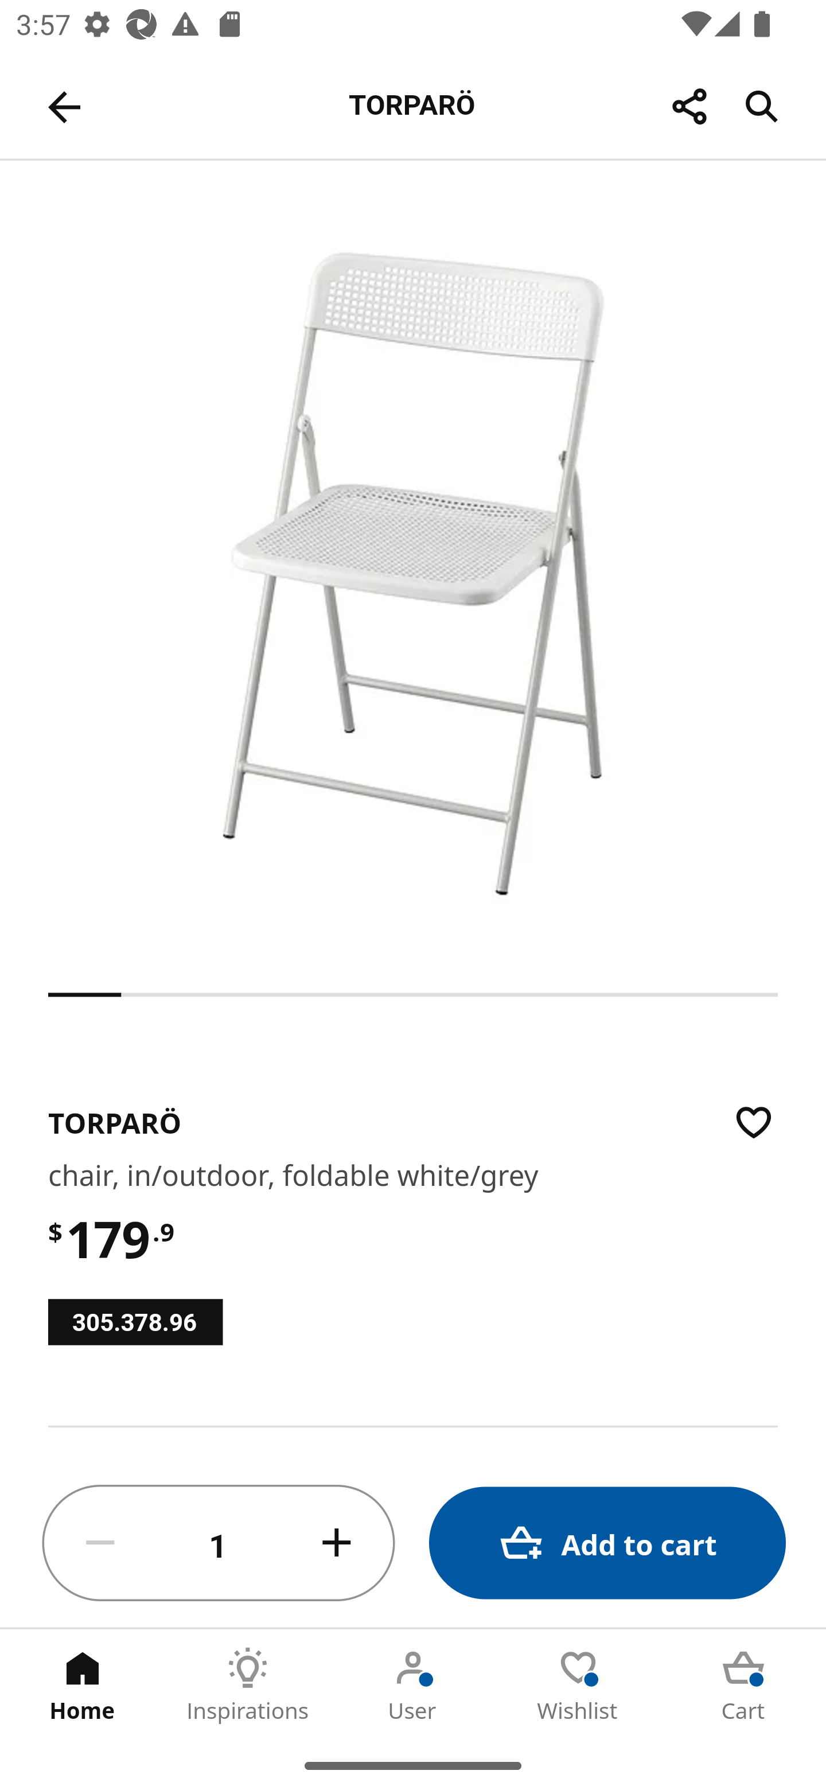 This screenshot has width=826, height=1790. What do you see at coordinates (248, 1685) in the screenshot?
I see `Inspirations
Tab 2 of 5` at bounding box center [248, 1685].